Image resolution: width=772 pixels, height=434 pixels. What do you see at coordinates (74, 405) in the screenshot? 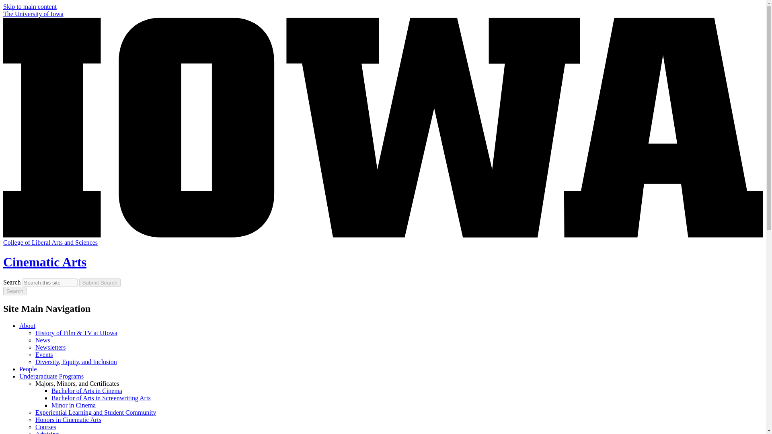
I see `Minor in Cinema` at bounding box center [74, 405].